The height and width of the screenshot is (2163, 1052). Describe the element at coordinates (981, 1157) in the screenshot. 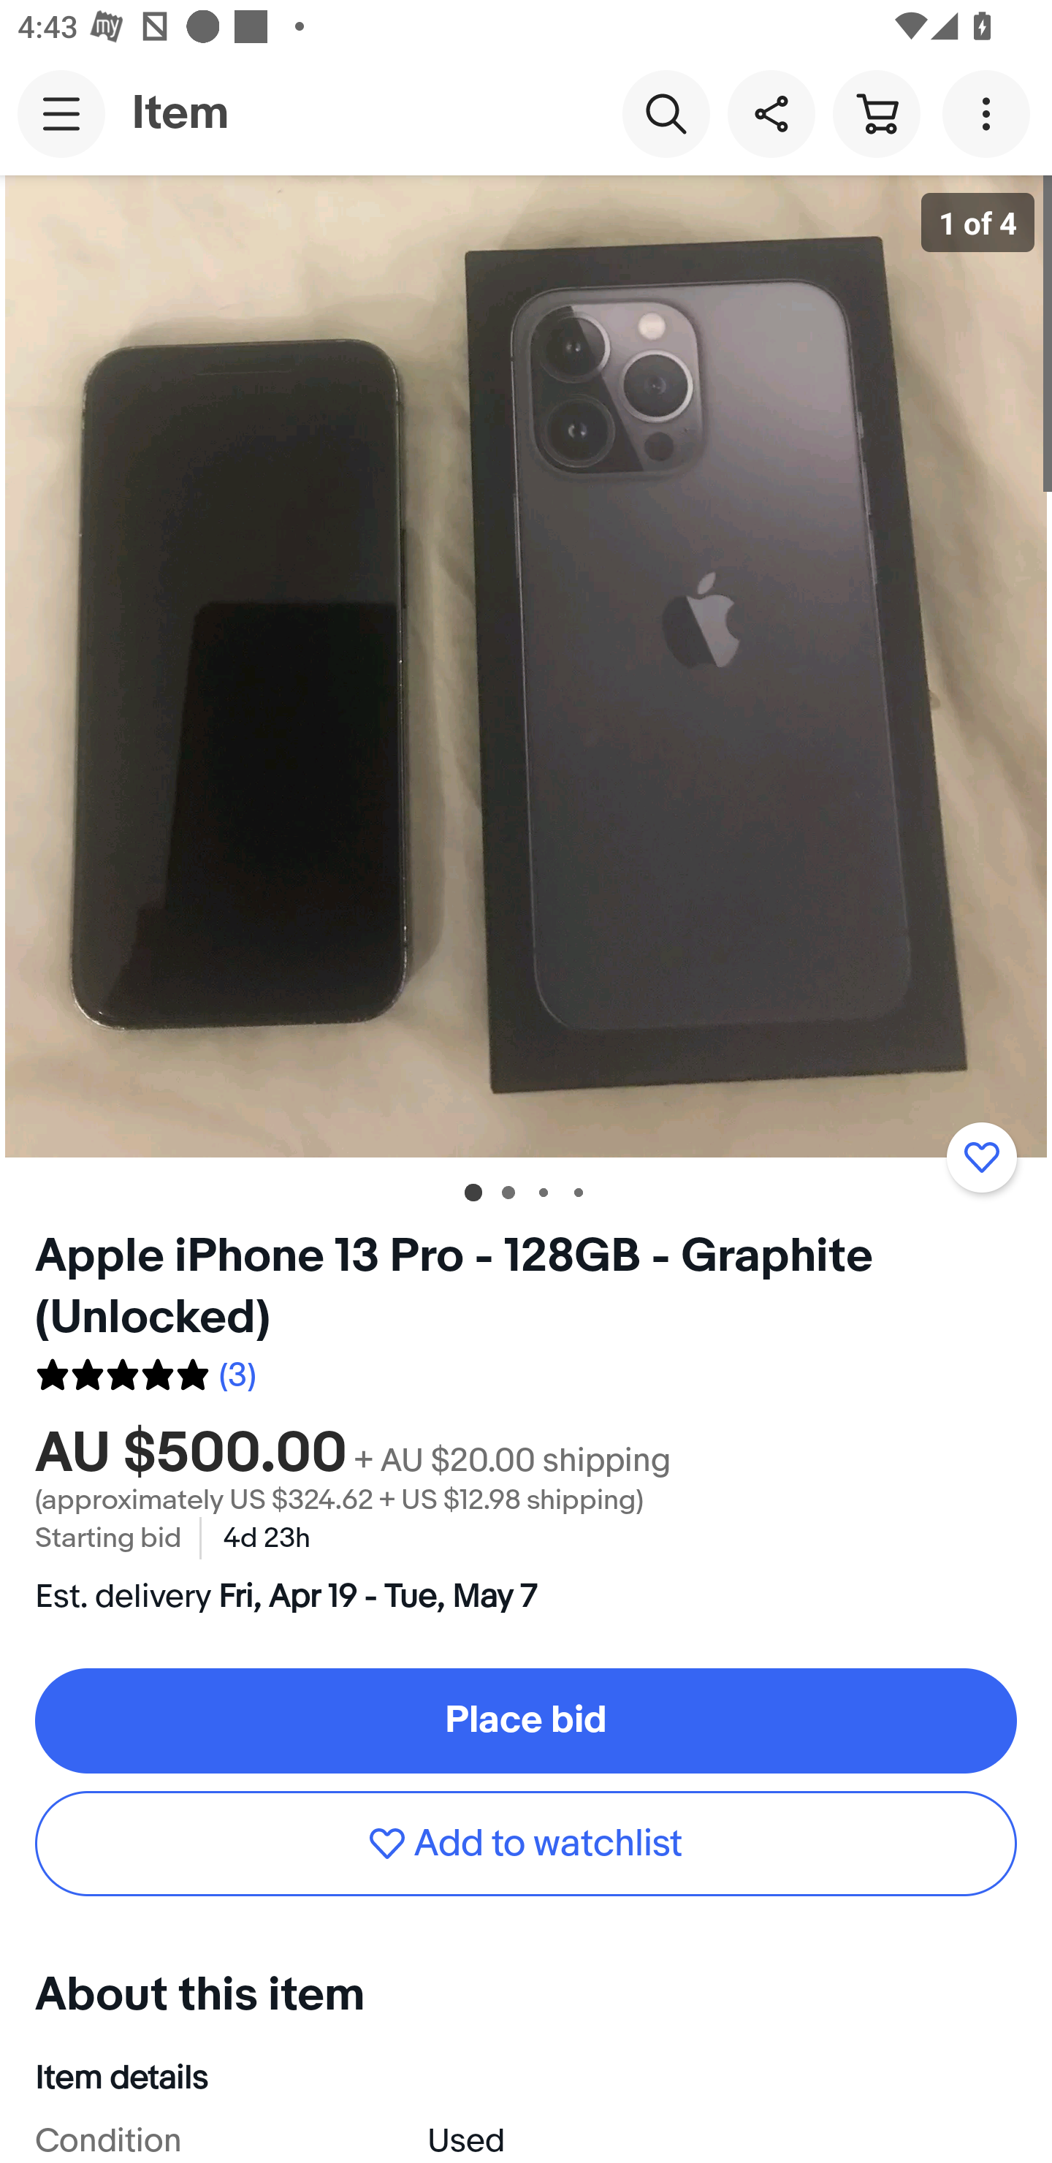

I see `Add to watchlist` at that location.